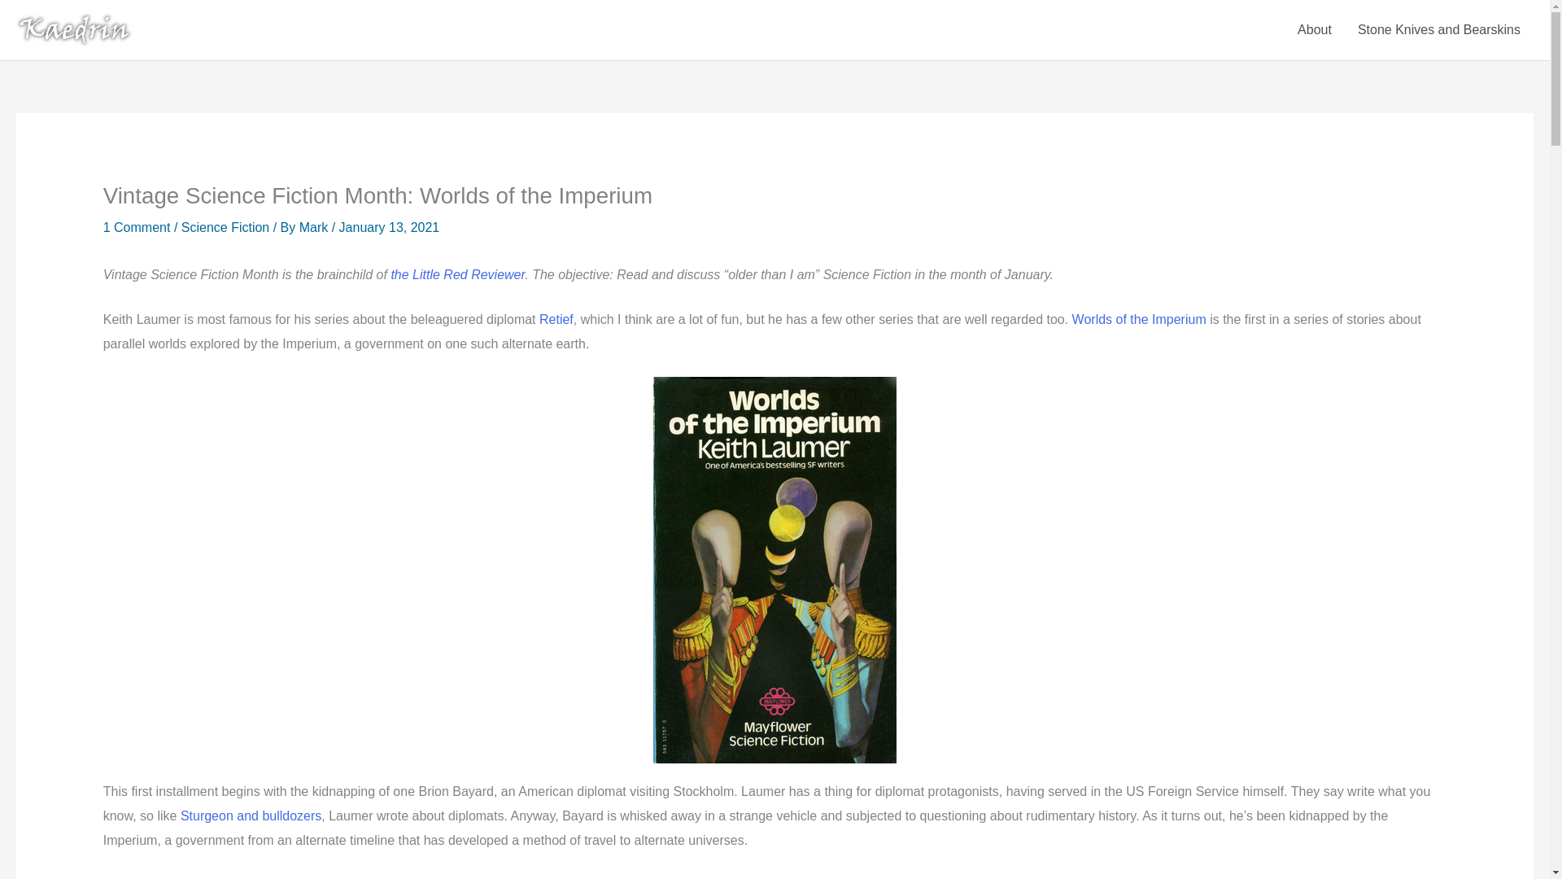  Describe the element at coordinates (316, 228) in the screenshot. I see `Mark` at that location.